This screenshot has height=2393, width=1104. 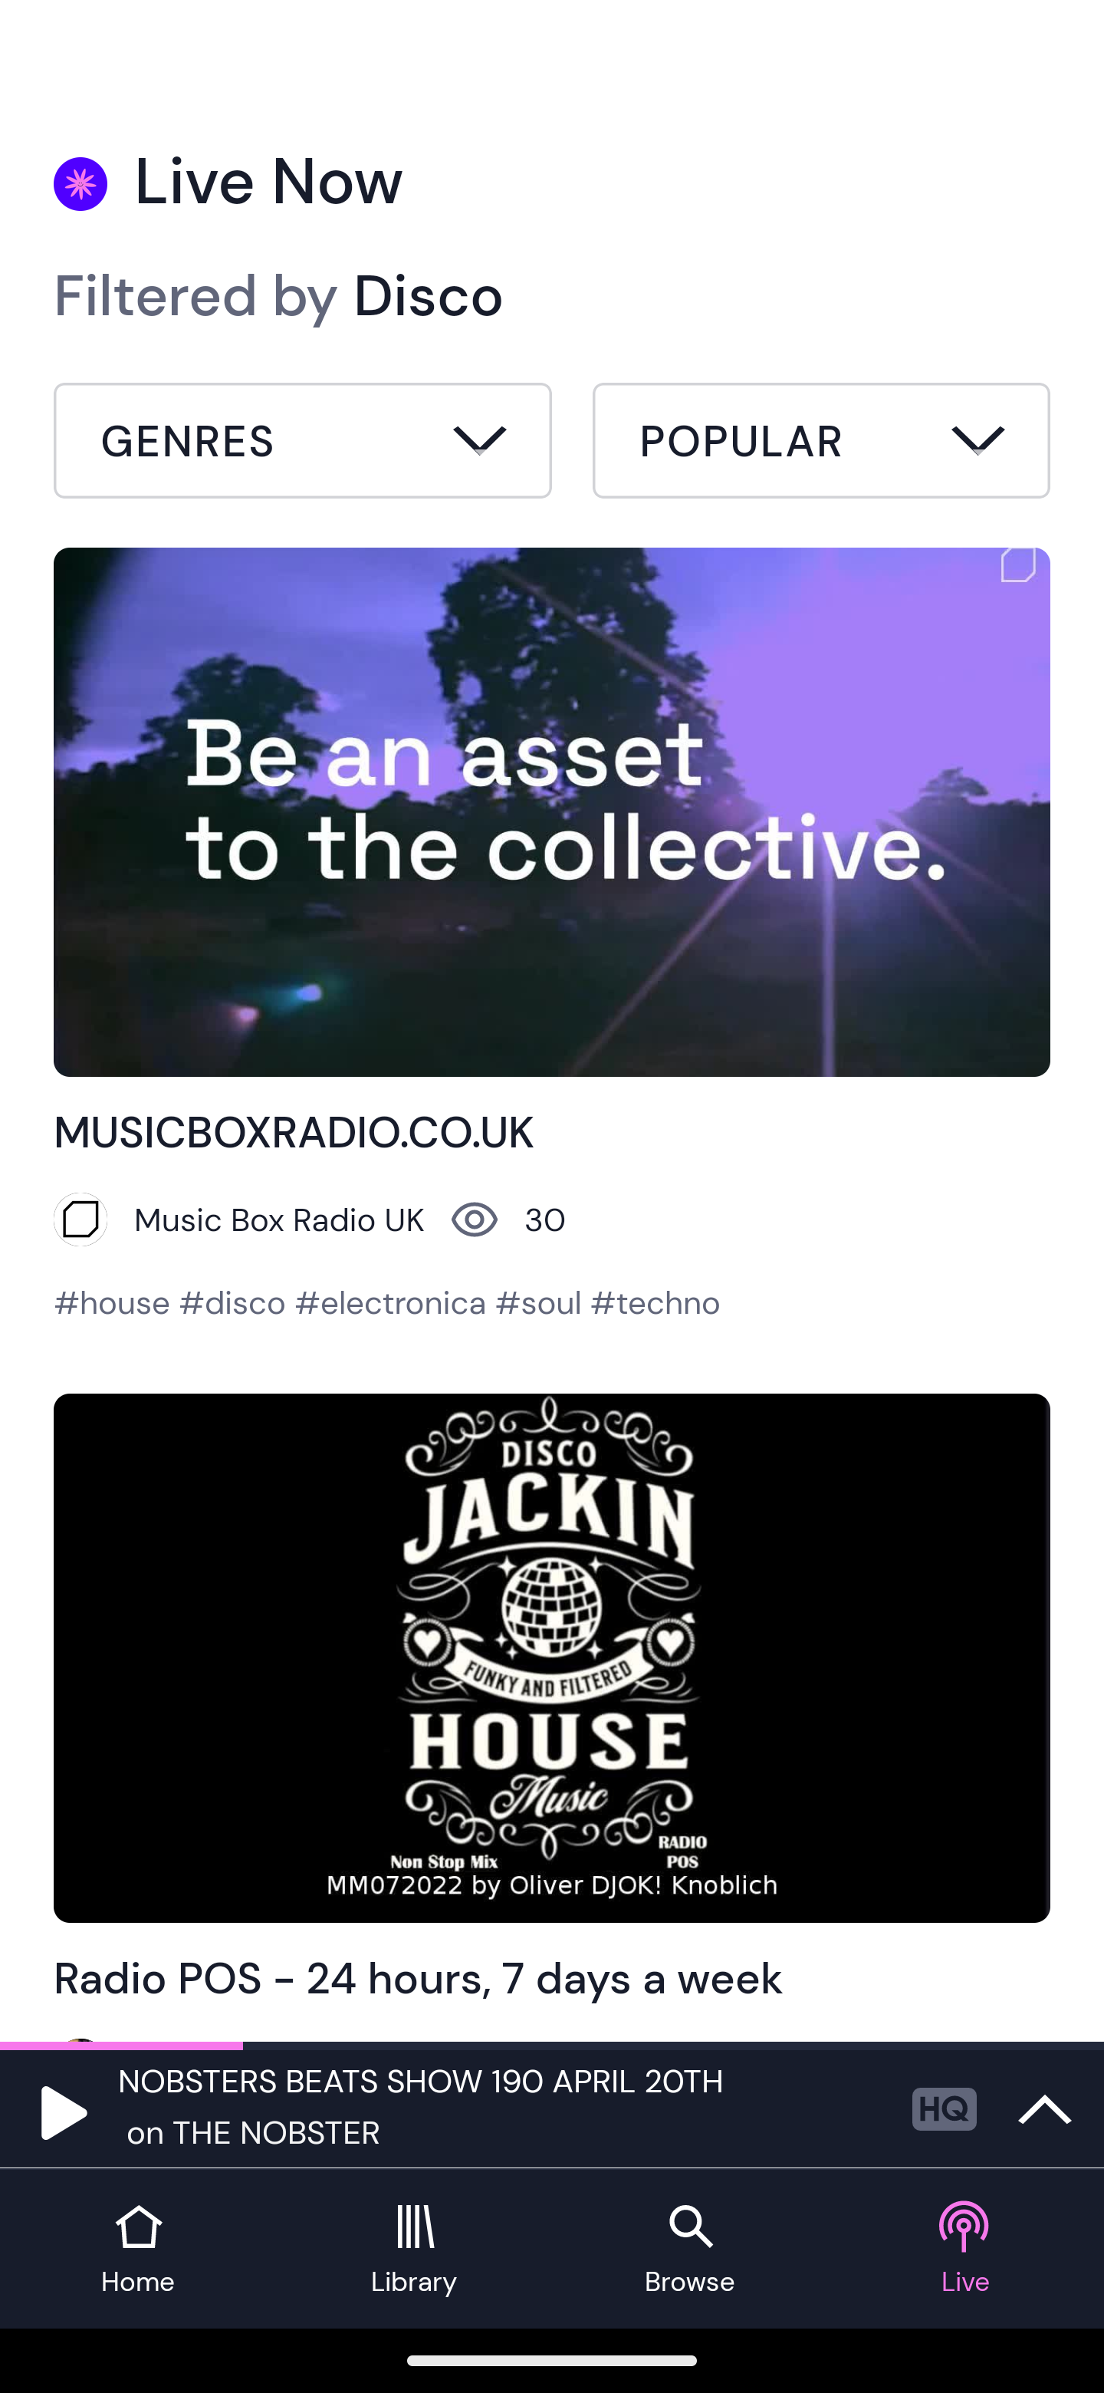 What do you see at coordinates (303, 445) in the screenshot?
I see `Filter by button Disco` at bounding box center [303, 445].